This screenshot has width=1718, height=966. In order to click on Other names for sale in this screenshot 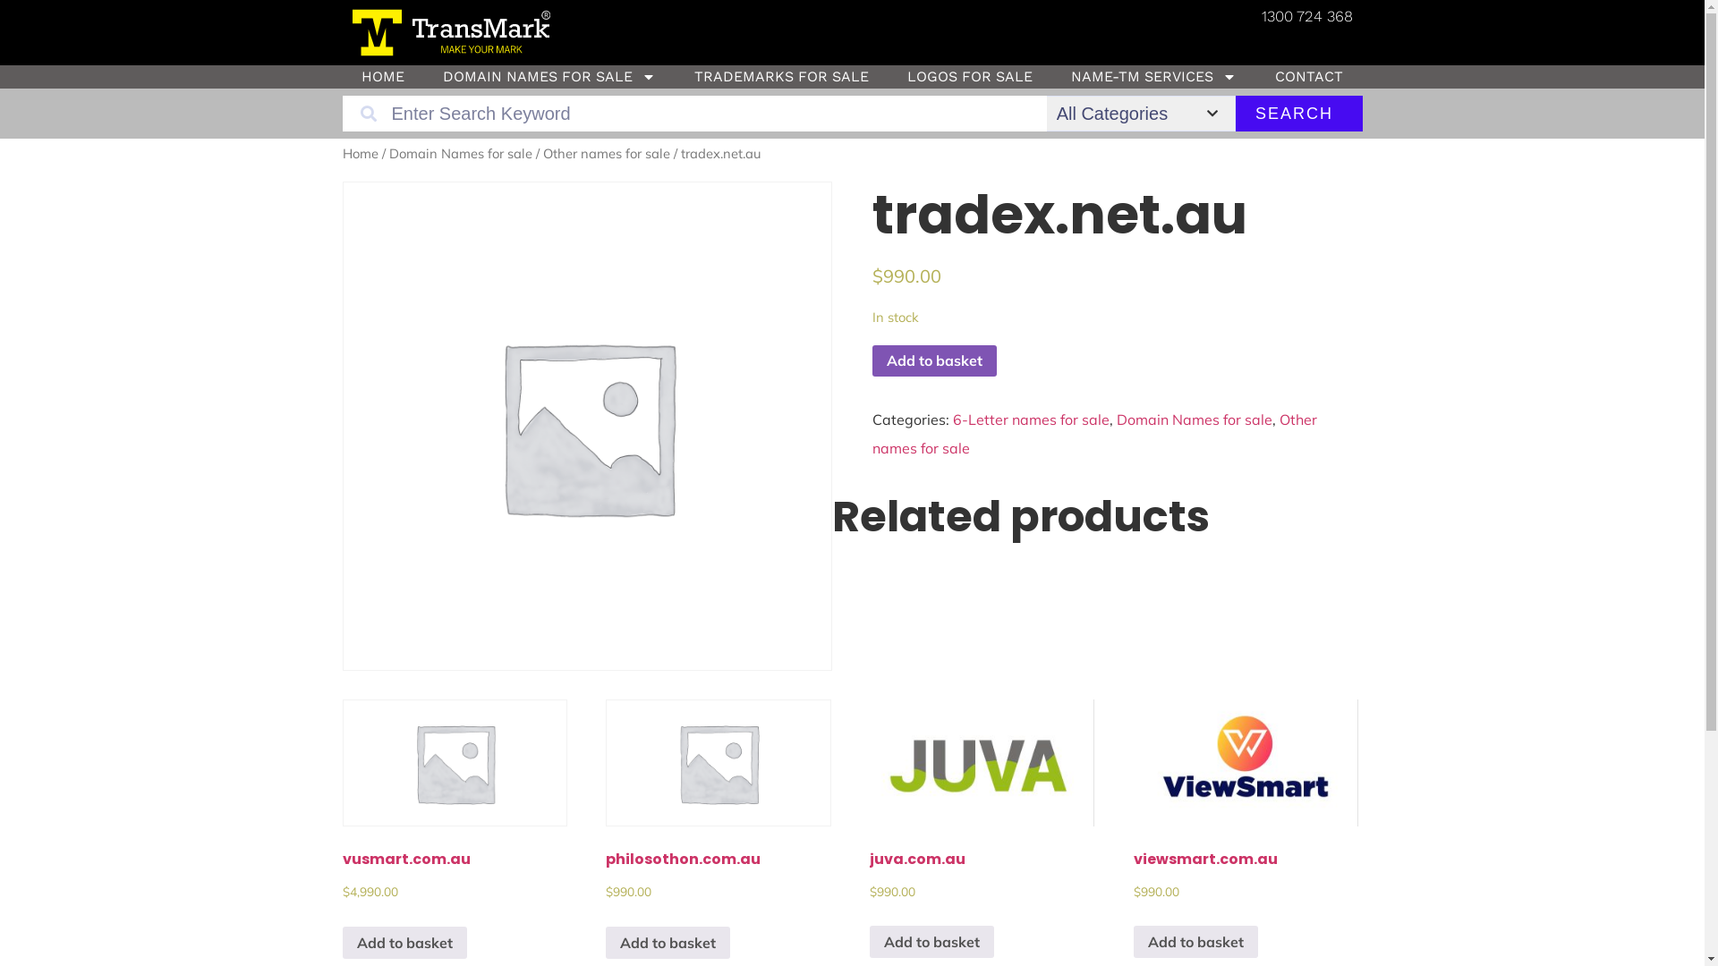, I will do `click(1095, 434)`.